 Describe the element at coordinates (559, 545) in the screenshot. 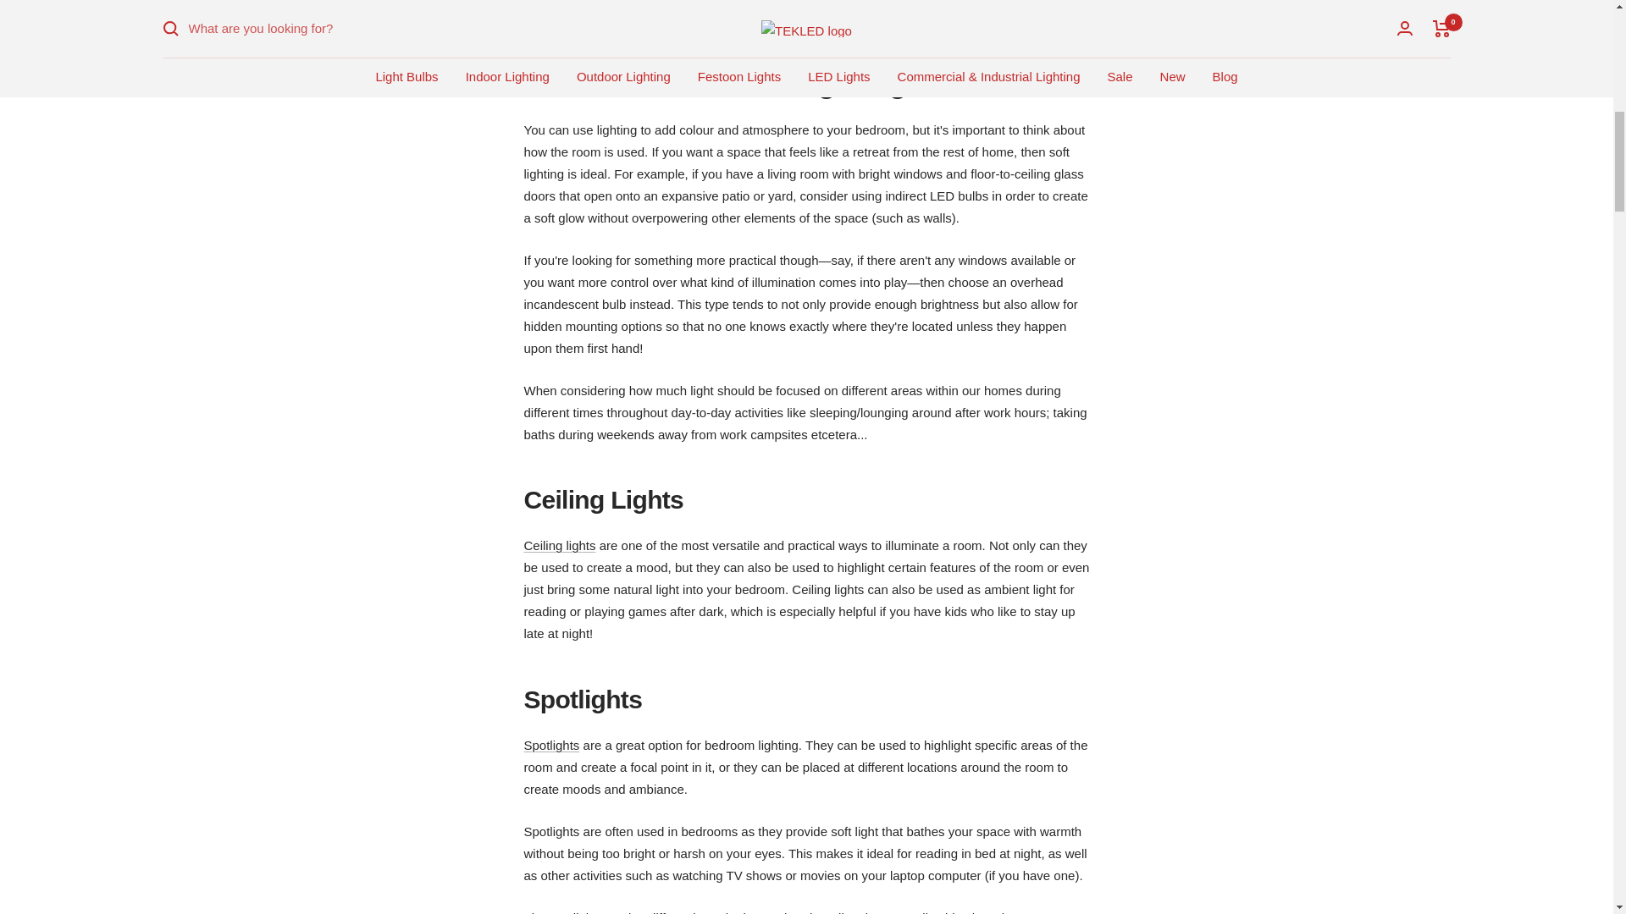

I see `TEKLED Ceiling Lights` at that location.